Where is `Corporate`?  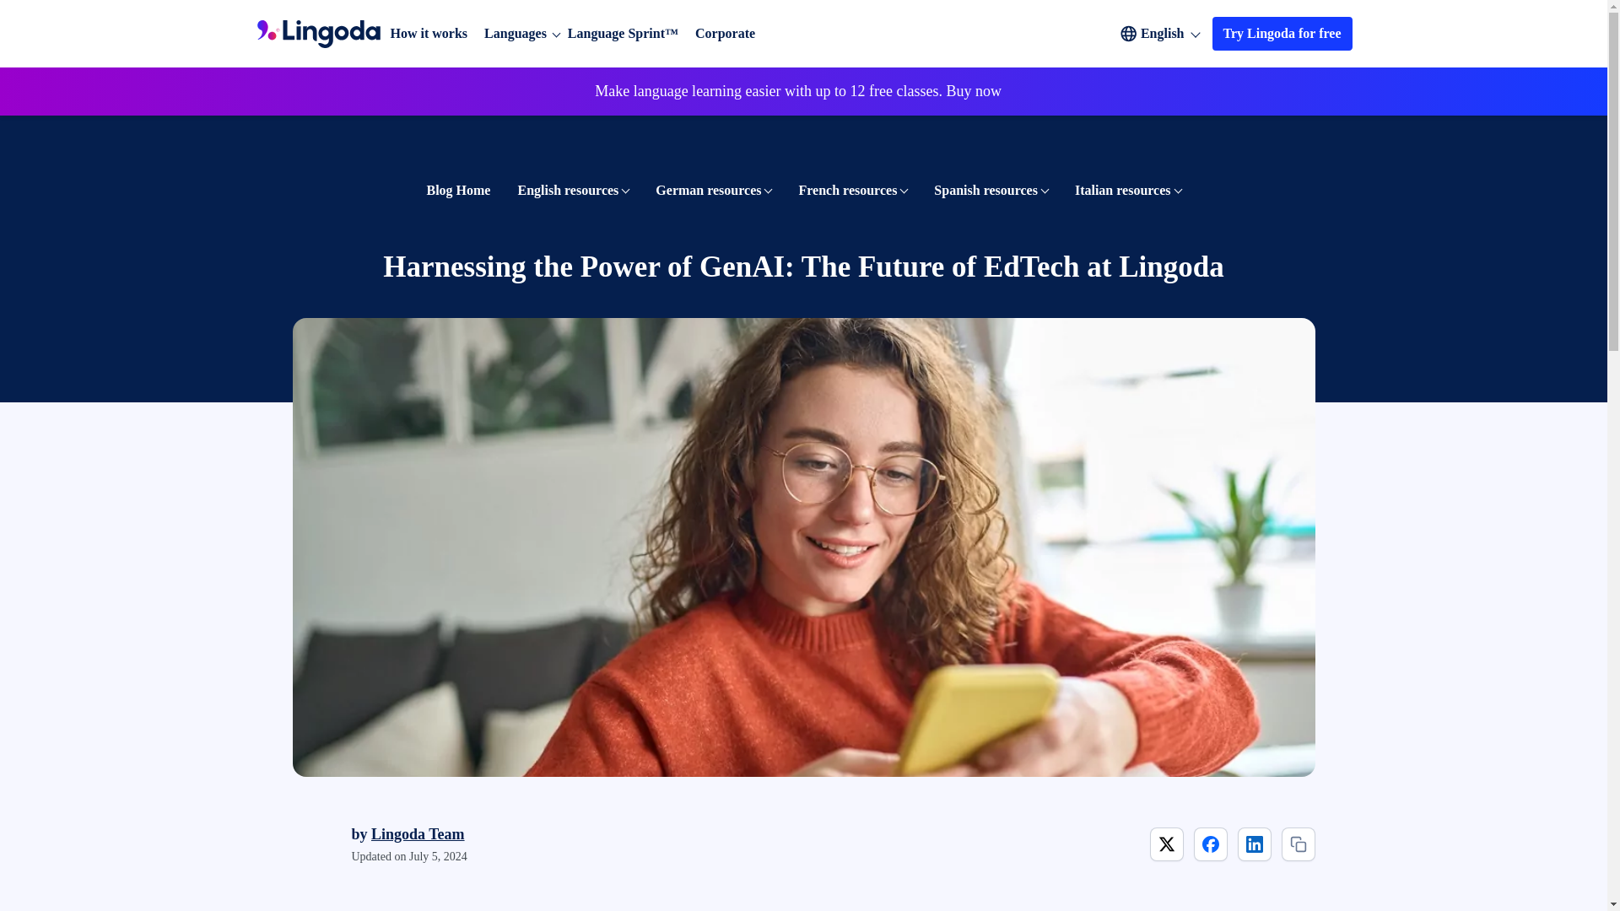
Corporate is located at coordinates (725, 34).